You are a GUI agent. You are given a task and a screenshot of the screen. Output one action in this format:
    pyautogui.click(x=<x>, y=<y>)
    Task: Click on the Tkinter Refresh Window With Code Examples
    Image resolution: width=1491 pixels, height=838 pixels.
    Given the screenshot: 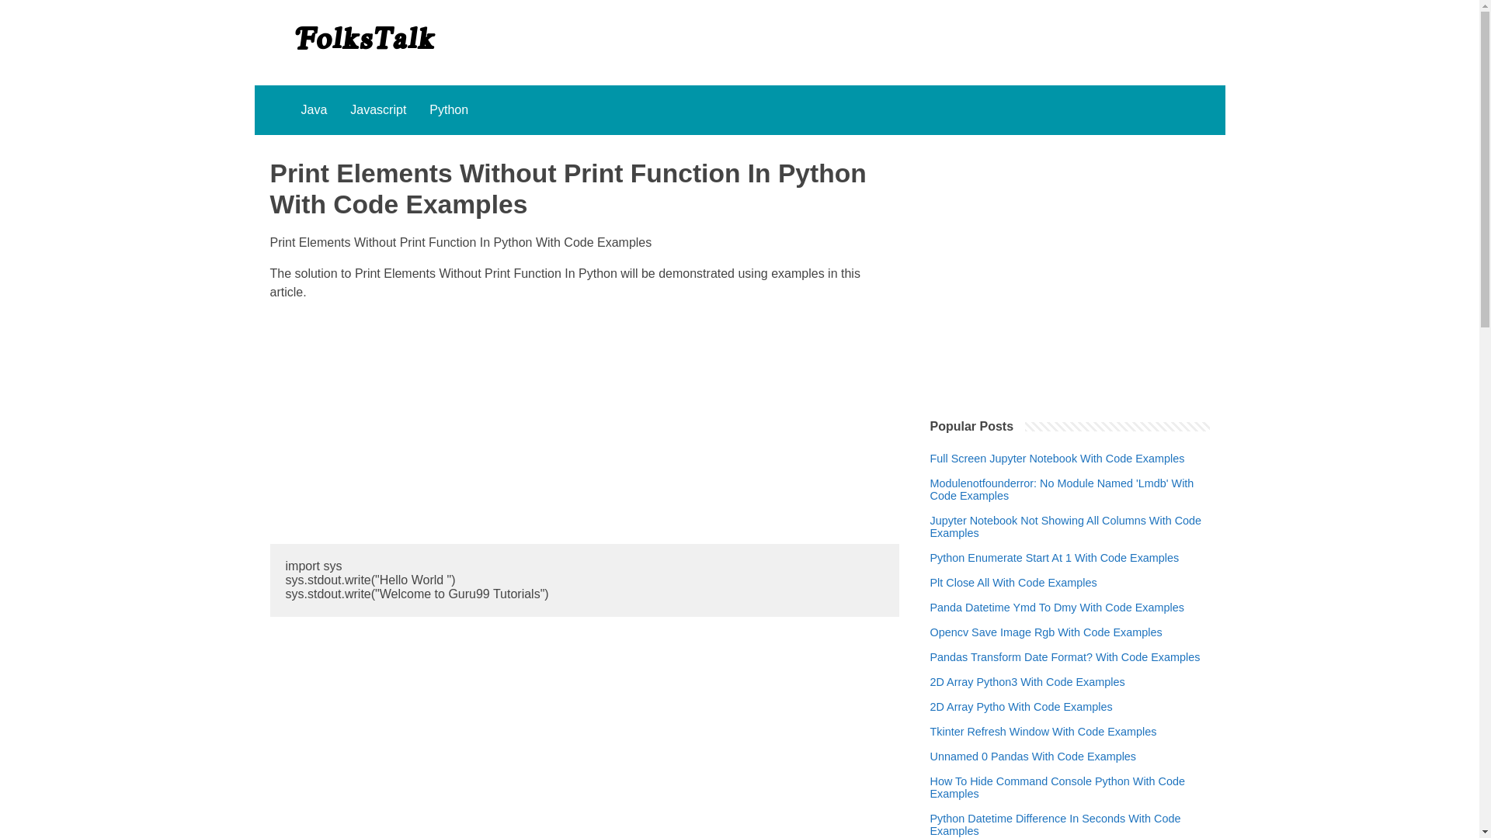 What is the action you would take?
    pyautogui.click(x=1044, y=746)
    